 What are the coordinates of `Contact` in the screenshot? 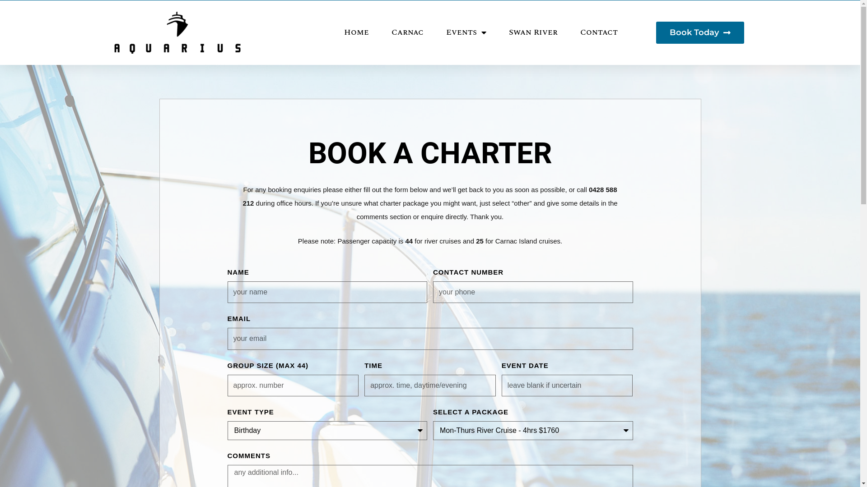 It's located at (599, 32).